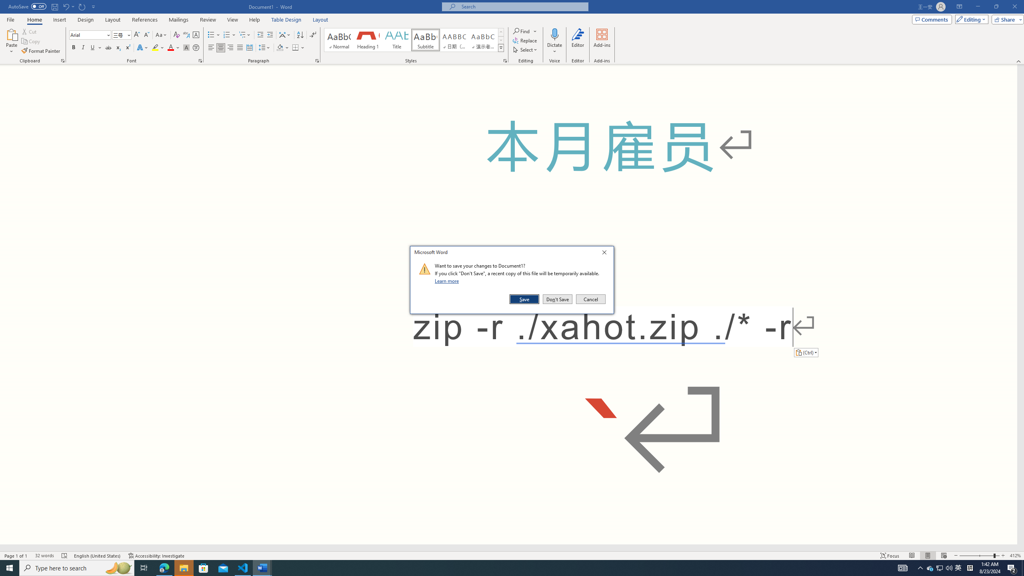 This screenshot has height=576, width=1024. What do you see at coordinates (230, 48) in the screenshot?
I see `Align Right` at bounding box center [230, 48].